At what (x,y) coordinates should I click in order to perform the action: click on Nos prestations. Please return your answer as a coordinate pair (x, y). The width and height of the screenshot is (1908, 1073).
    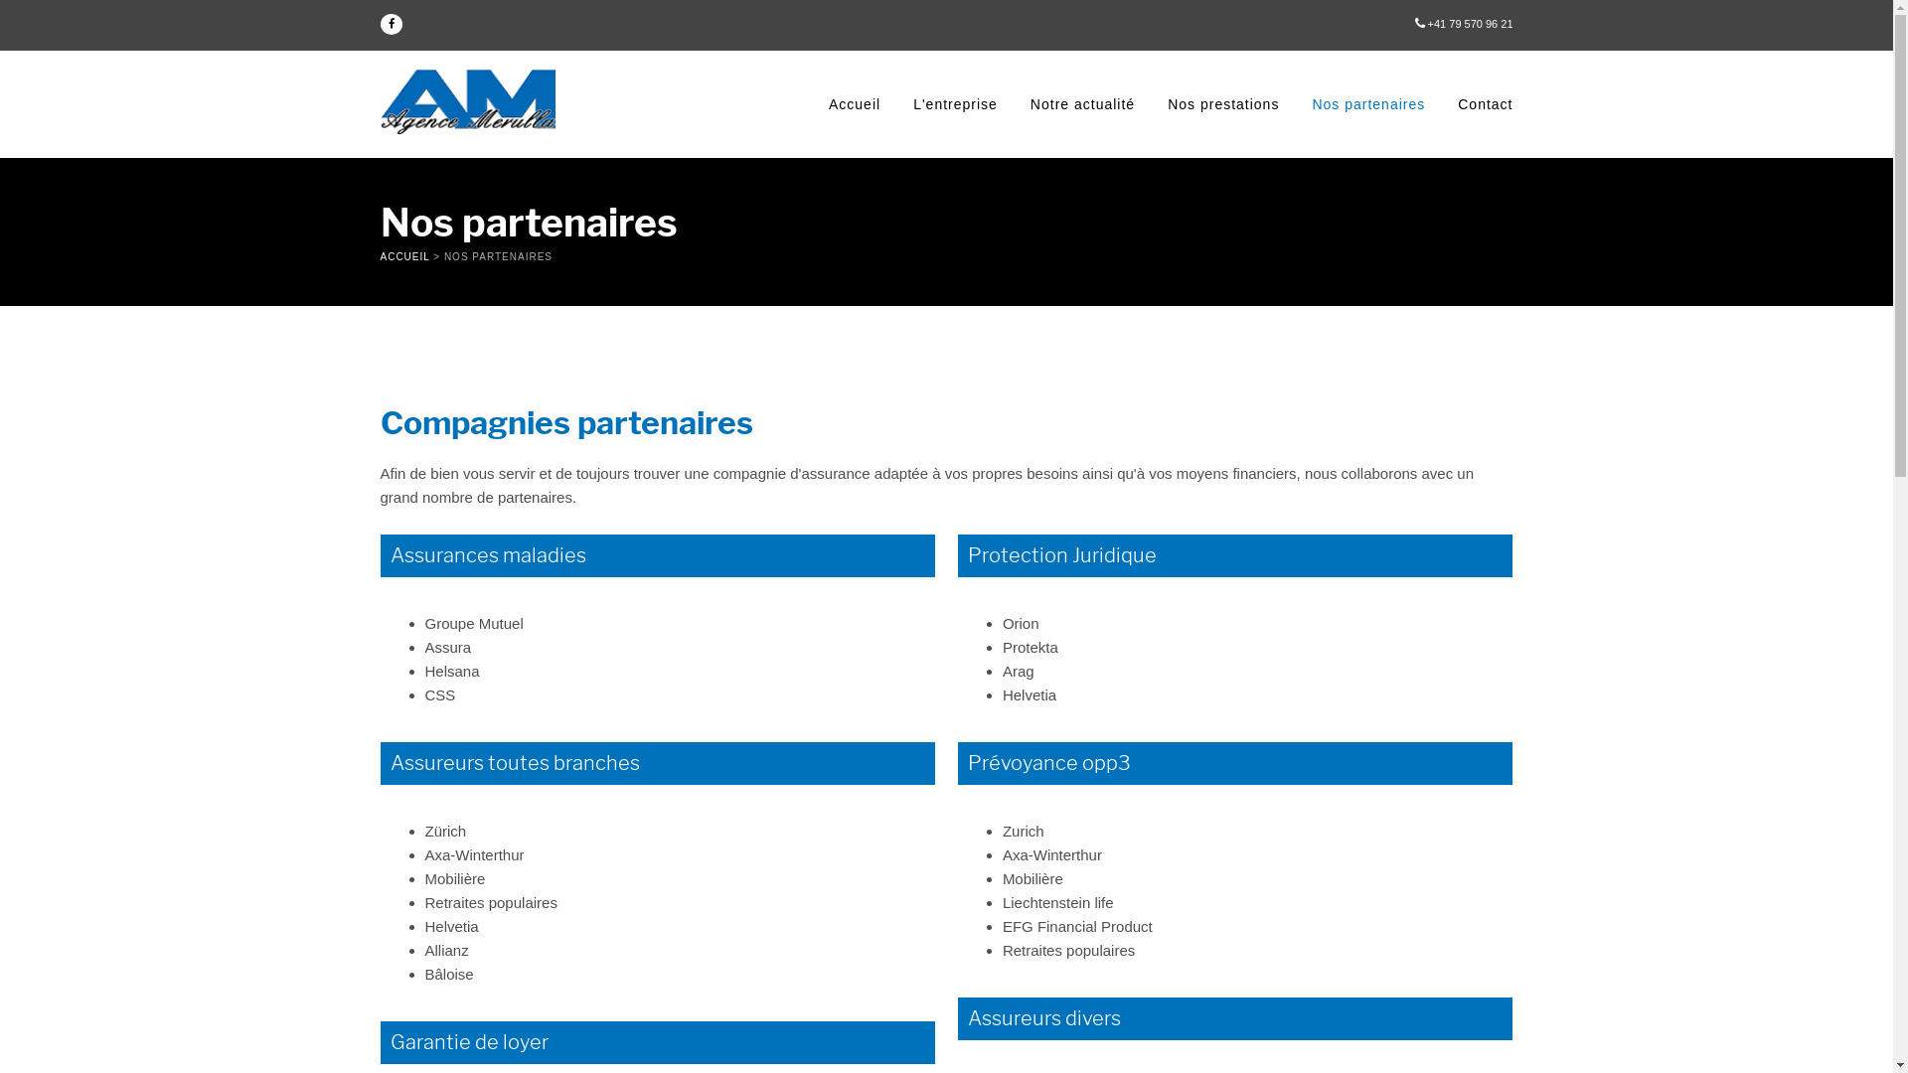
    Looking at the image, I should click on (1223, 104).